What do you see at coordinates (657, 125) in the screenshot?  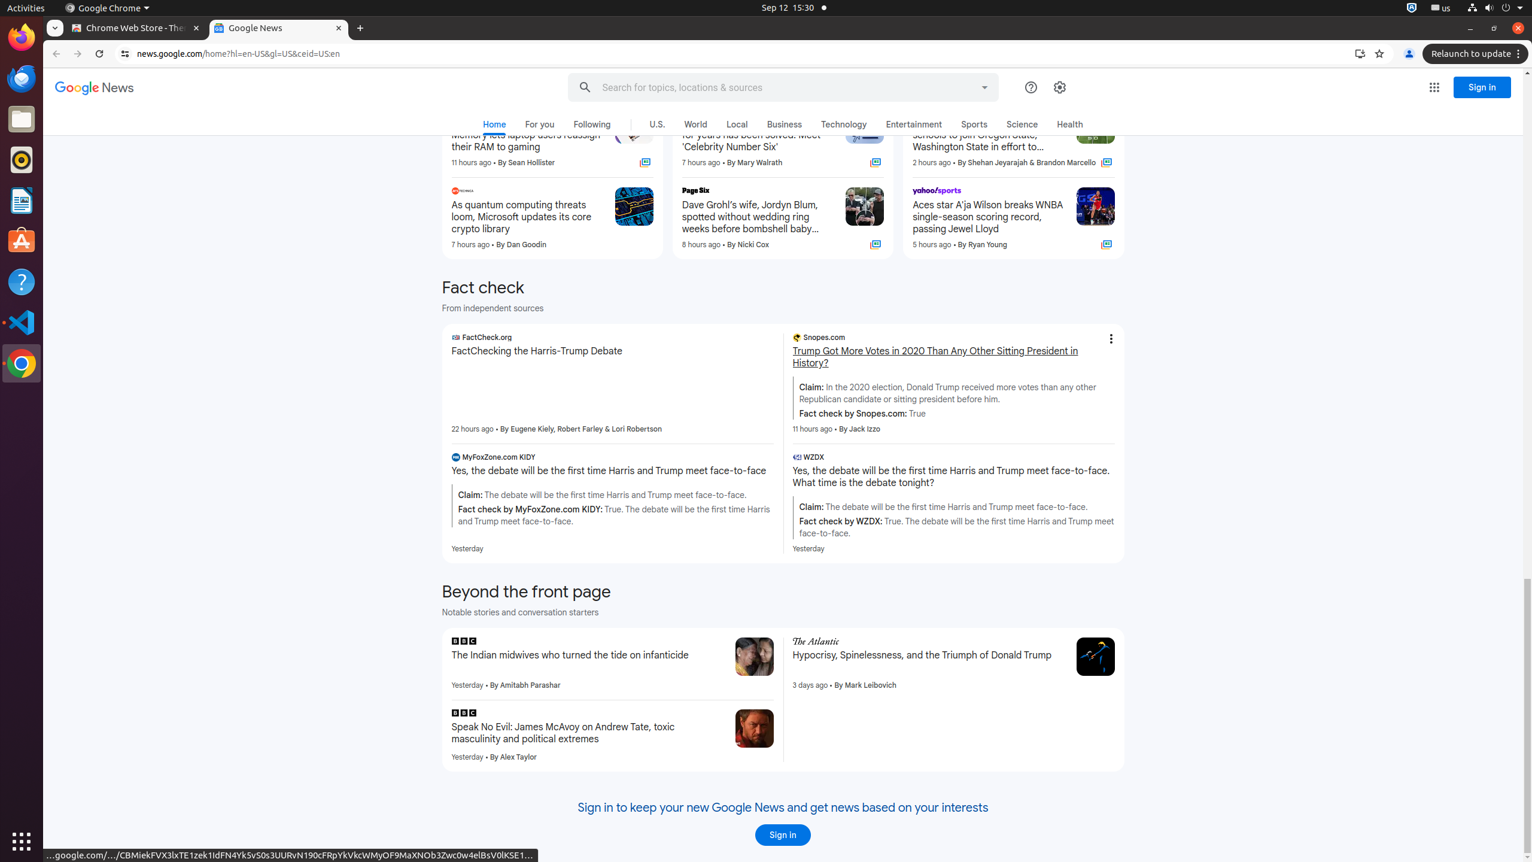 I see `U.S.` at bounding box center [657, 125].